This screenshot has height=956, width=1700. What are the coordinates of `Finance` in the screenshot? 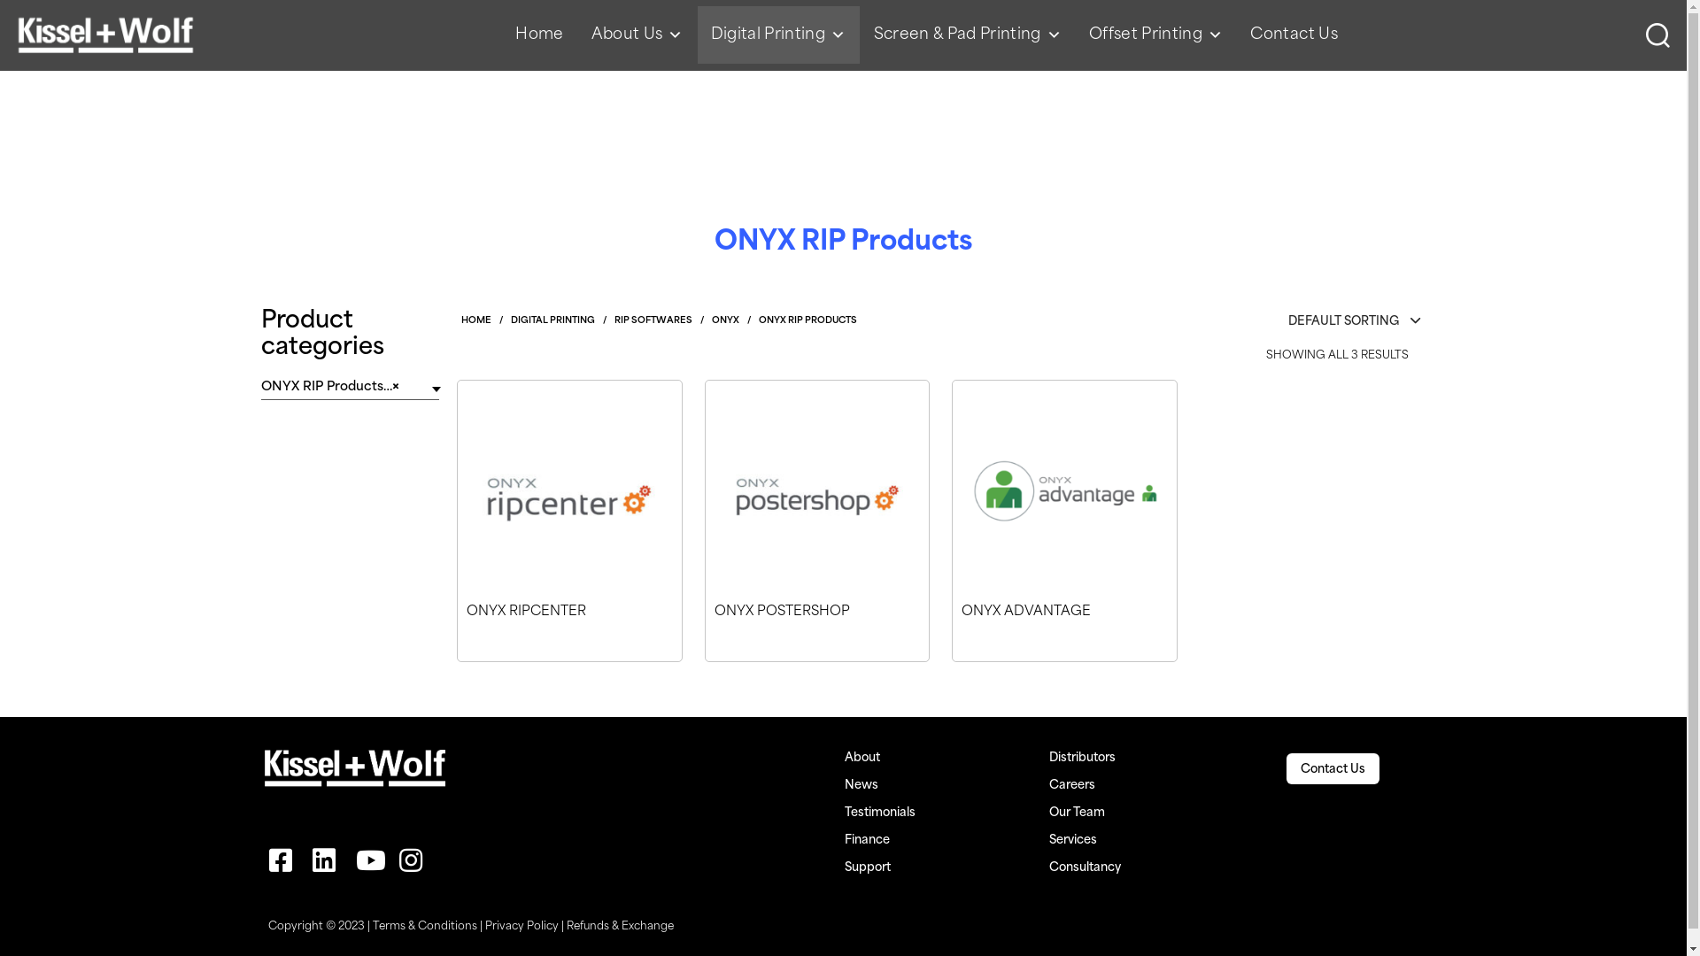 It's located at (868, 841).